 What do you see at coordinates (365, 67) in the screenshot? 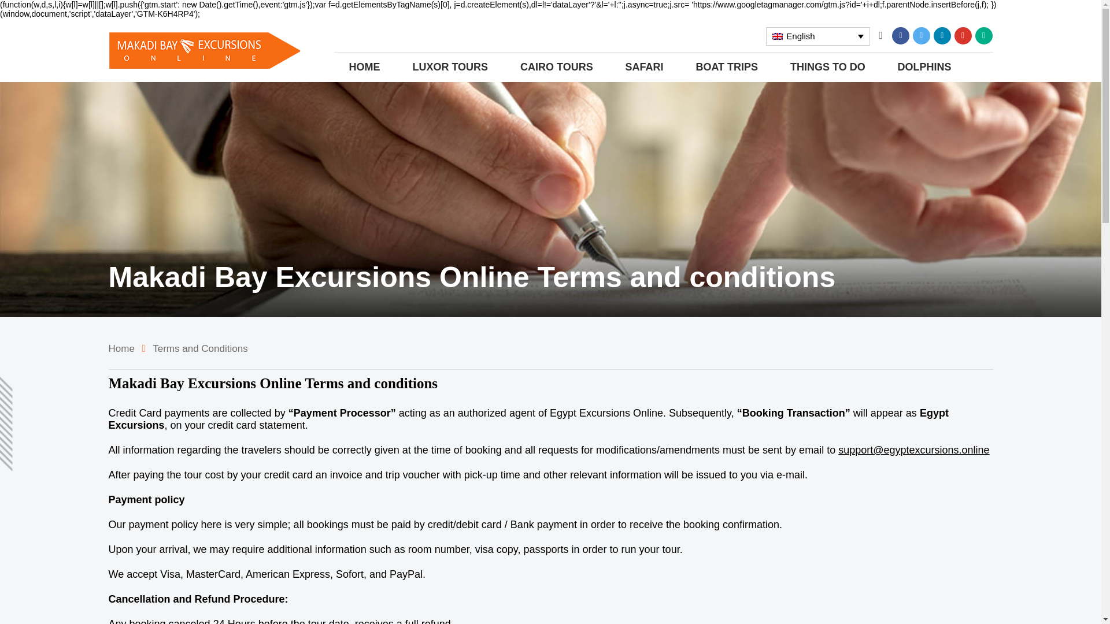
I see `HOME` at bounding box center [365, 67].